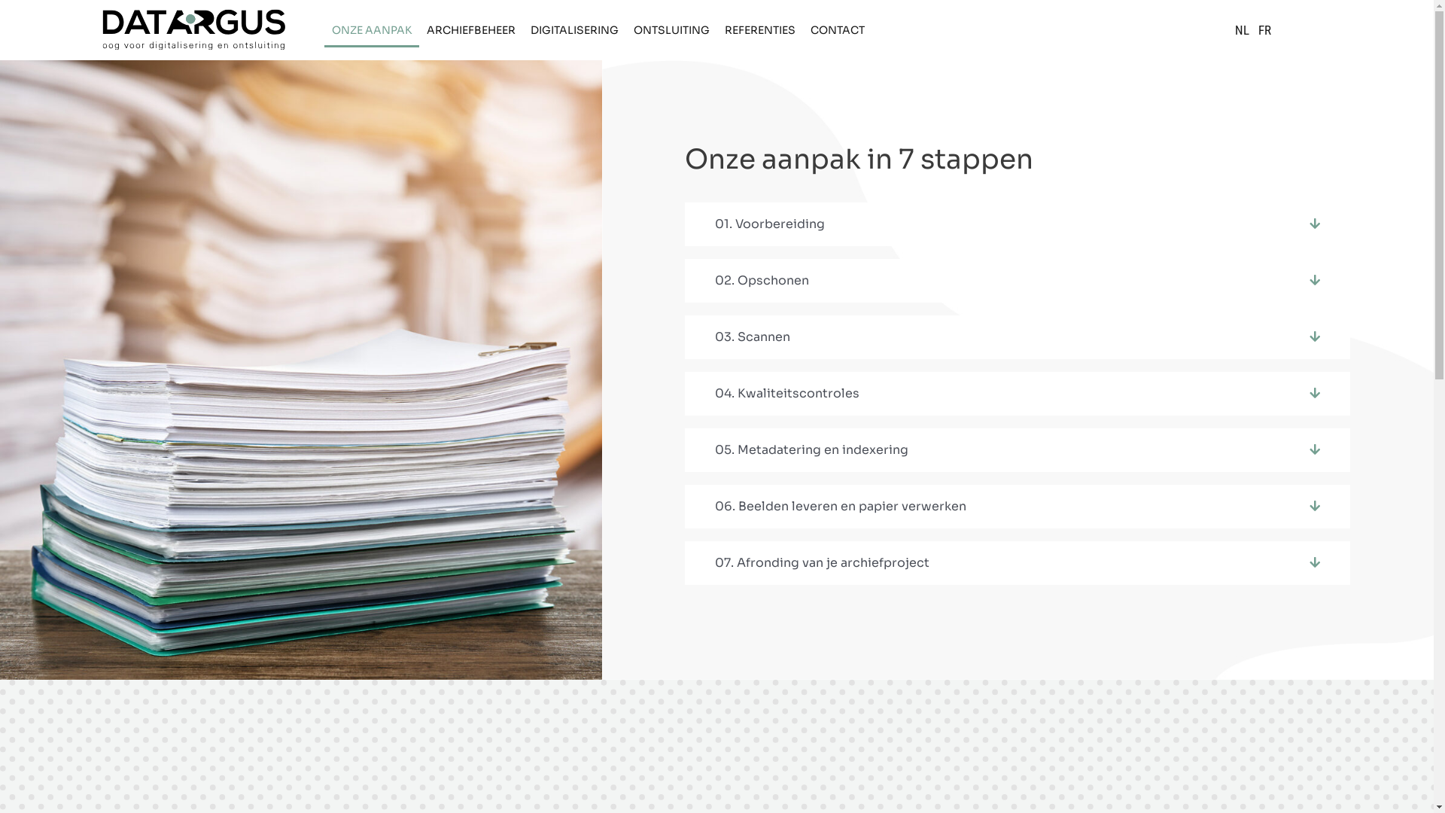  I want to click on 07. Afronding van je archiefproject, so click(822, 563).